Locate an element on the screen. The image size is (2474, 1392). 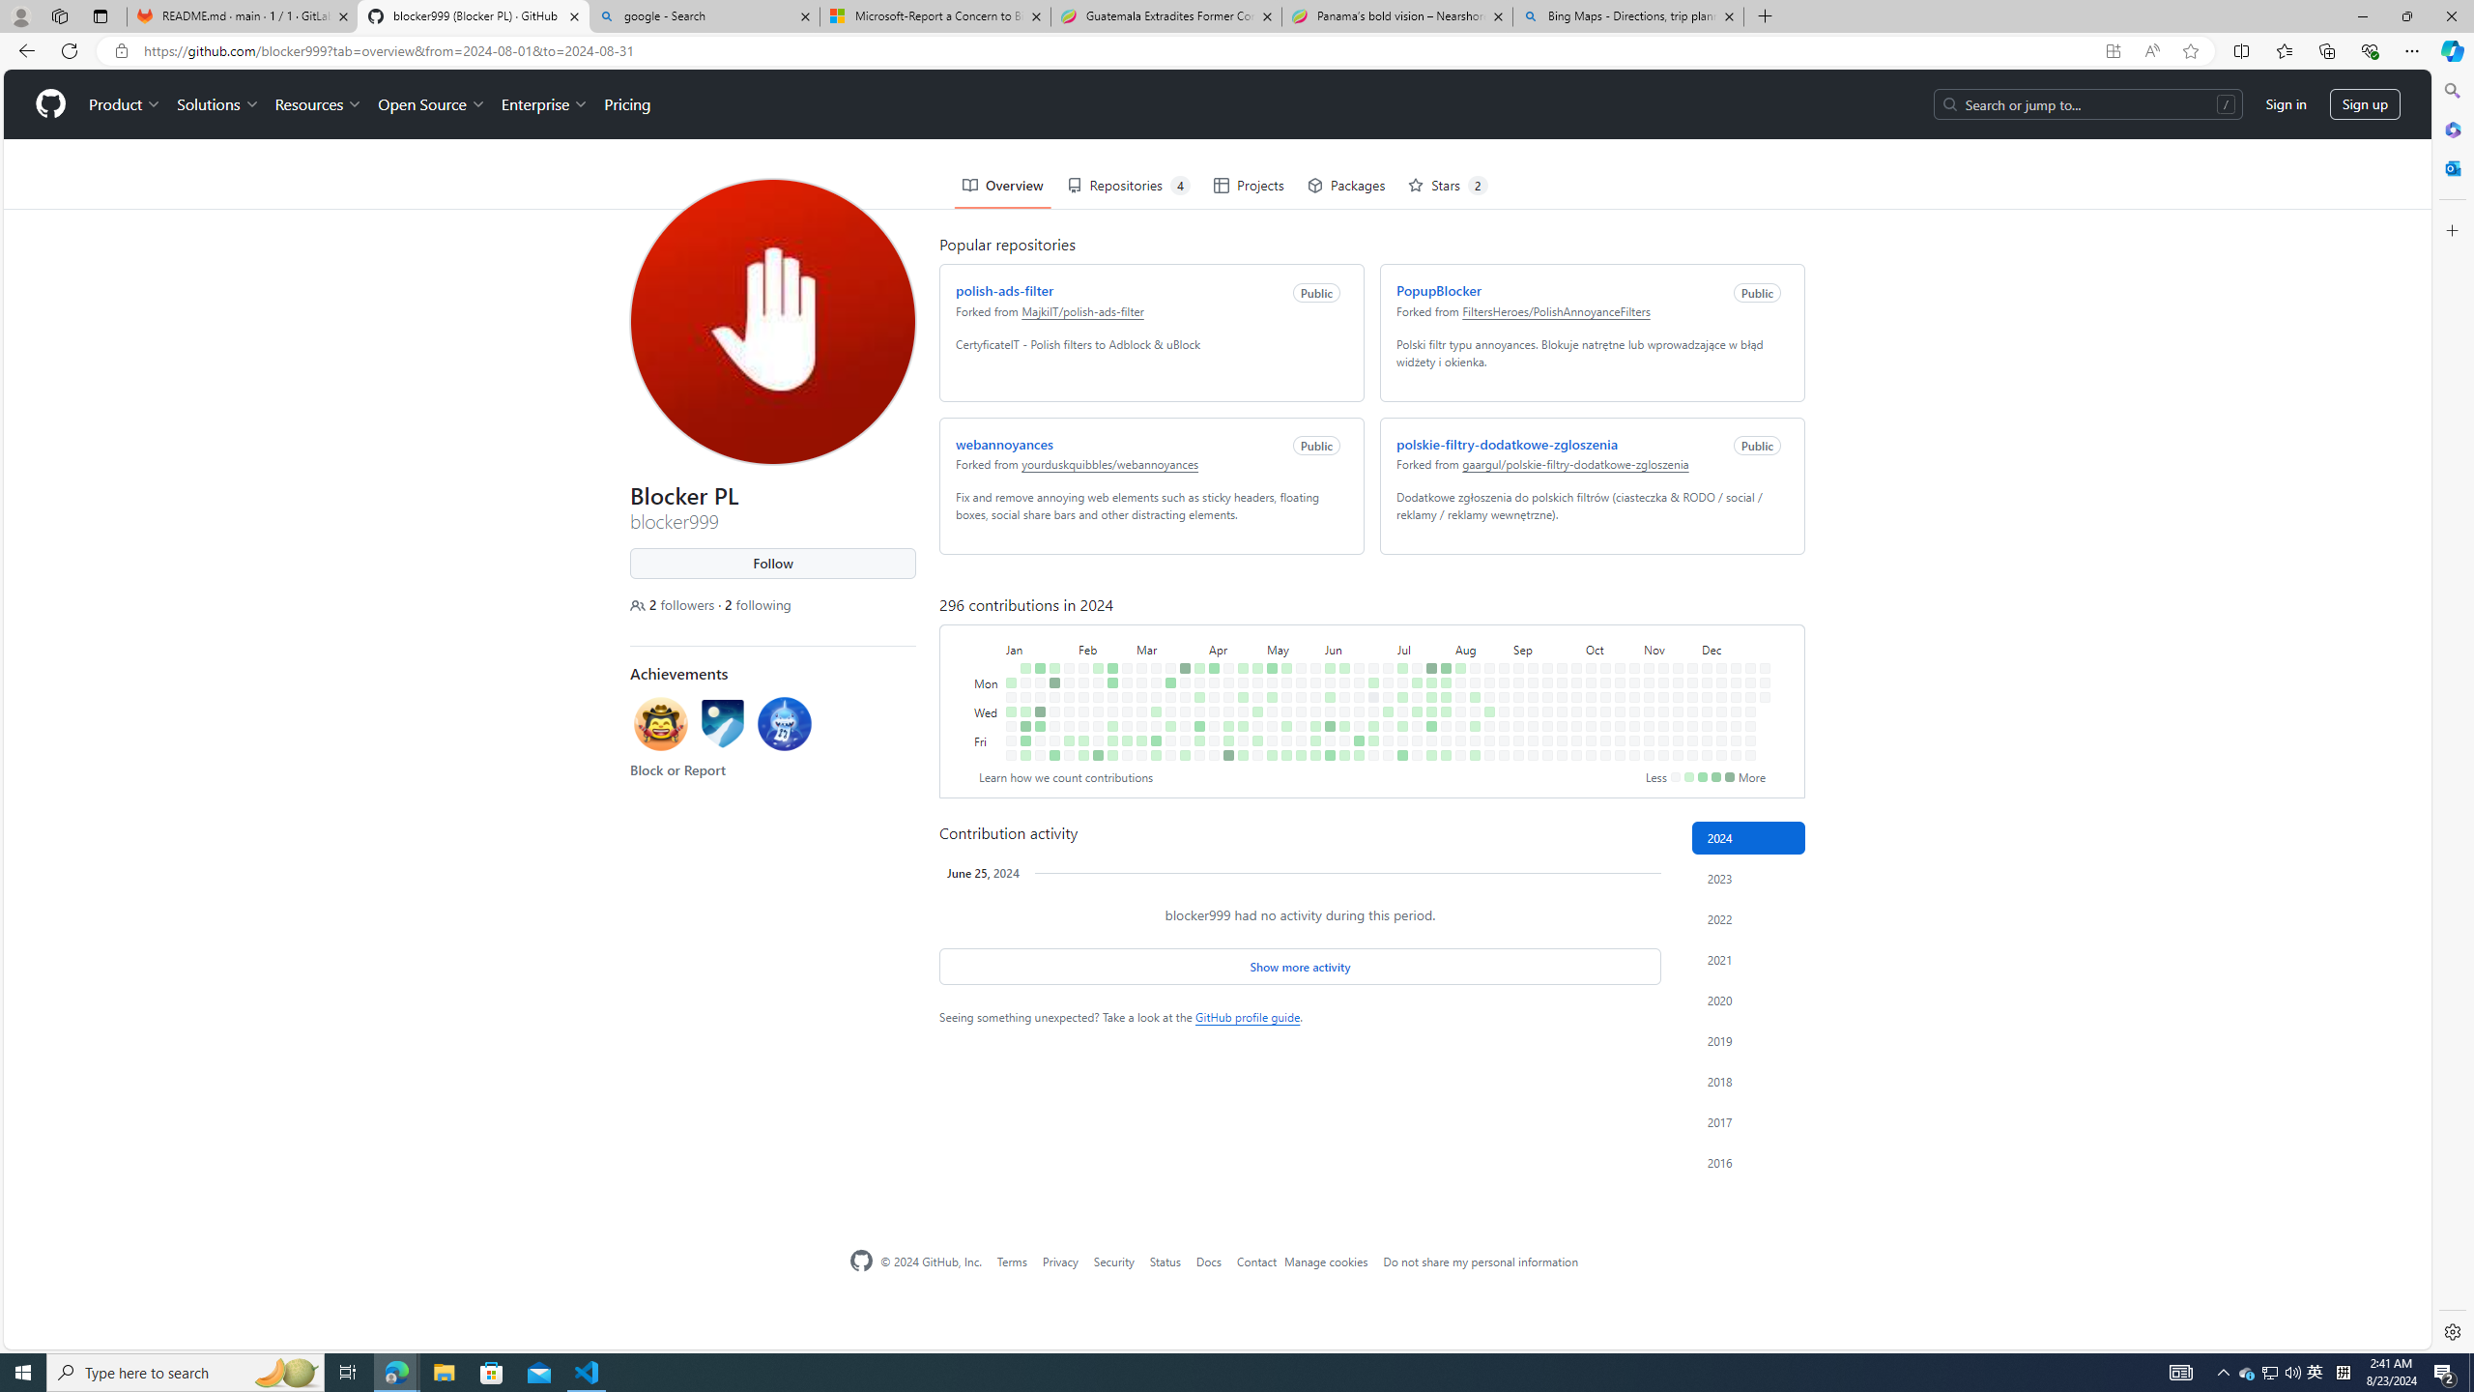
1 contribution on August 17th. is located at coordinates (1474, 756).